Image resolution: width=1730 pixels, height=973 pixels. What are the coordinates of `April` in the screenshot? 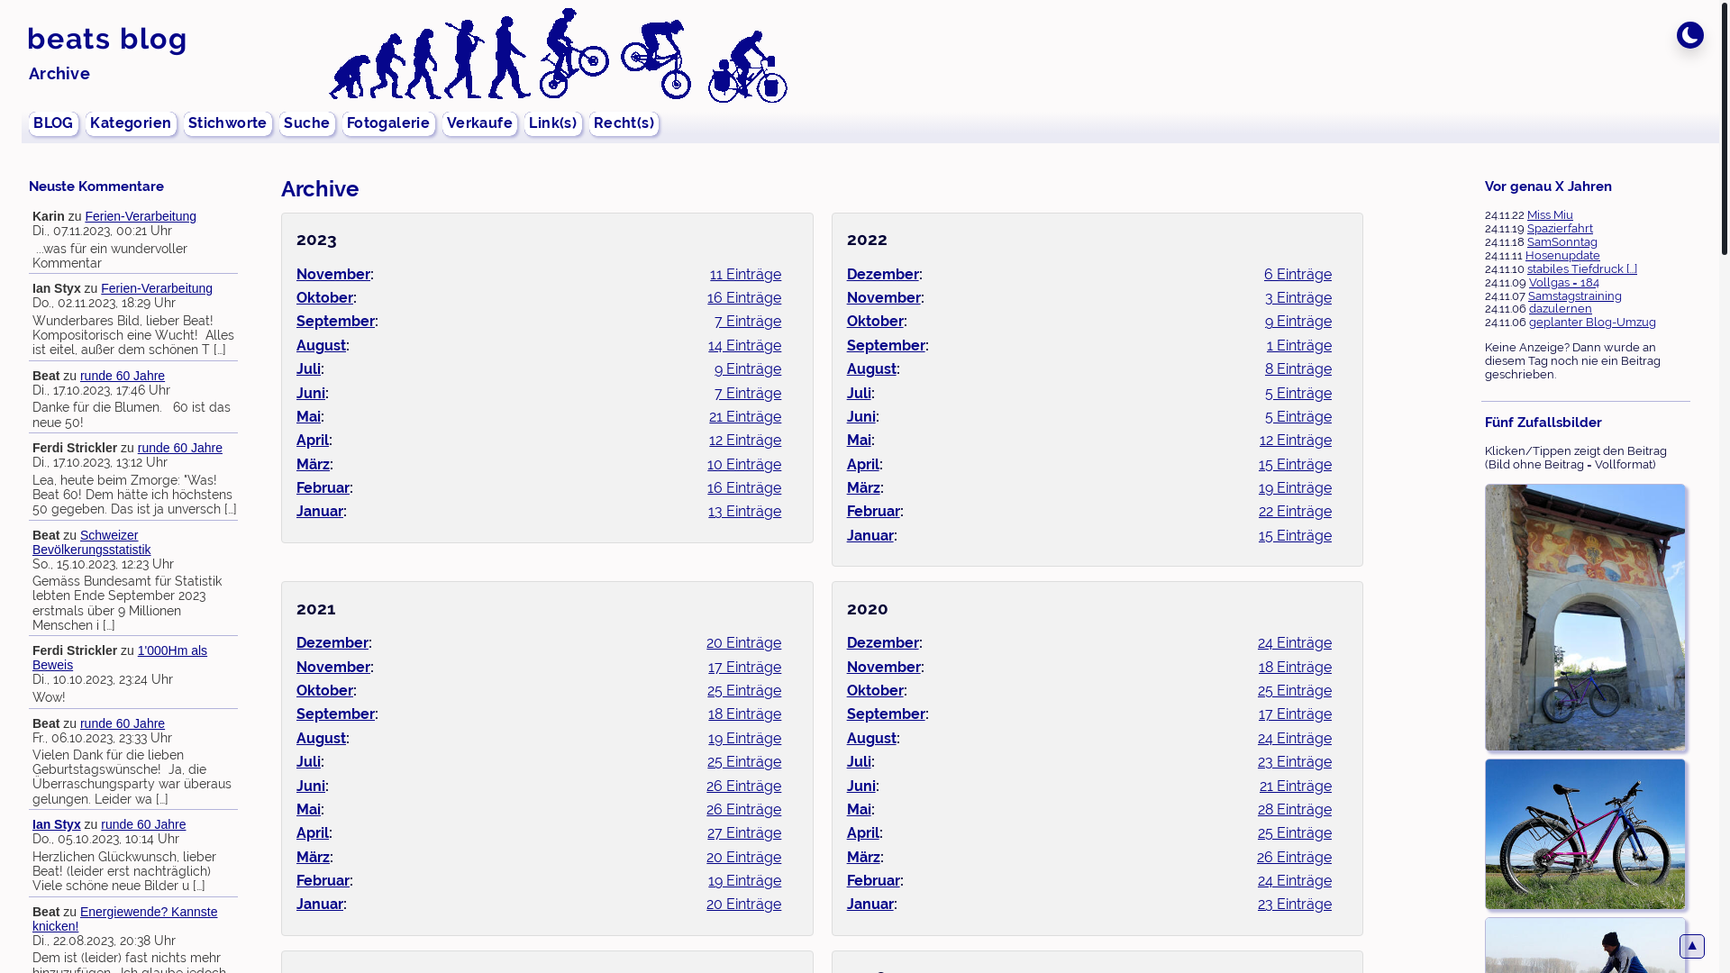 It's located at (313, 832).